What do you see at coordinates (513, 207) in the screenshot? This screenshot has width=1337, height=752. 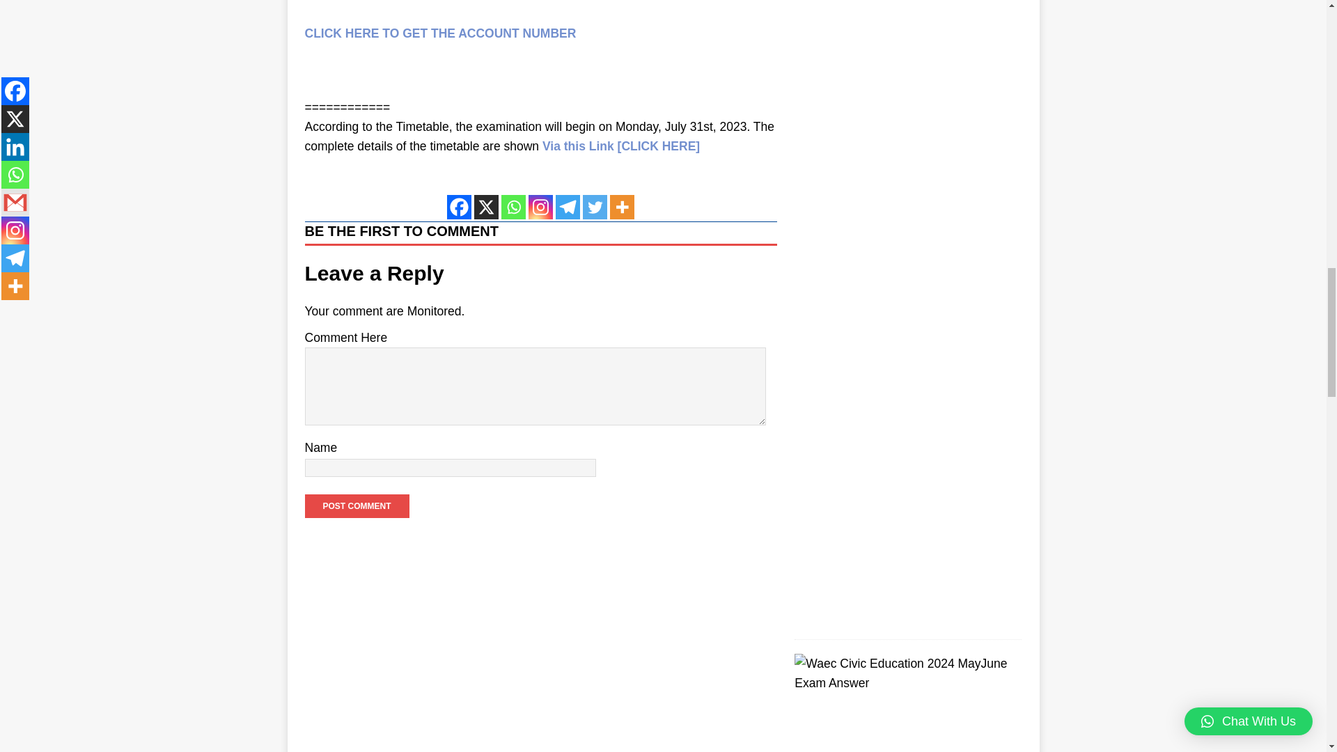 I see `Whatsapp` at bounding box center [513, 207].